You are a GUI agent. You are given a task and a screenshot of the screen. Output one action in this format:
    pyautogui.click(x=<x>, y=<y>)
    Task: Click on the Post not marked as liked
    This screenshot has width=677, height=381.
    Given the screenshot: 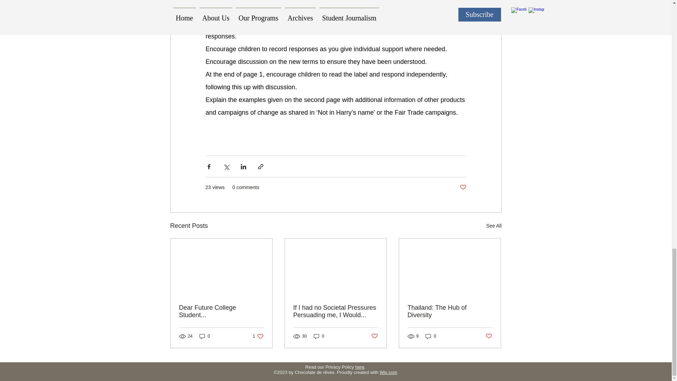 What is the action you would take?
    pyautogui.click(x=463, y=187)
    